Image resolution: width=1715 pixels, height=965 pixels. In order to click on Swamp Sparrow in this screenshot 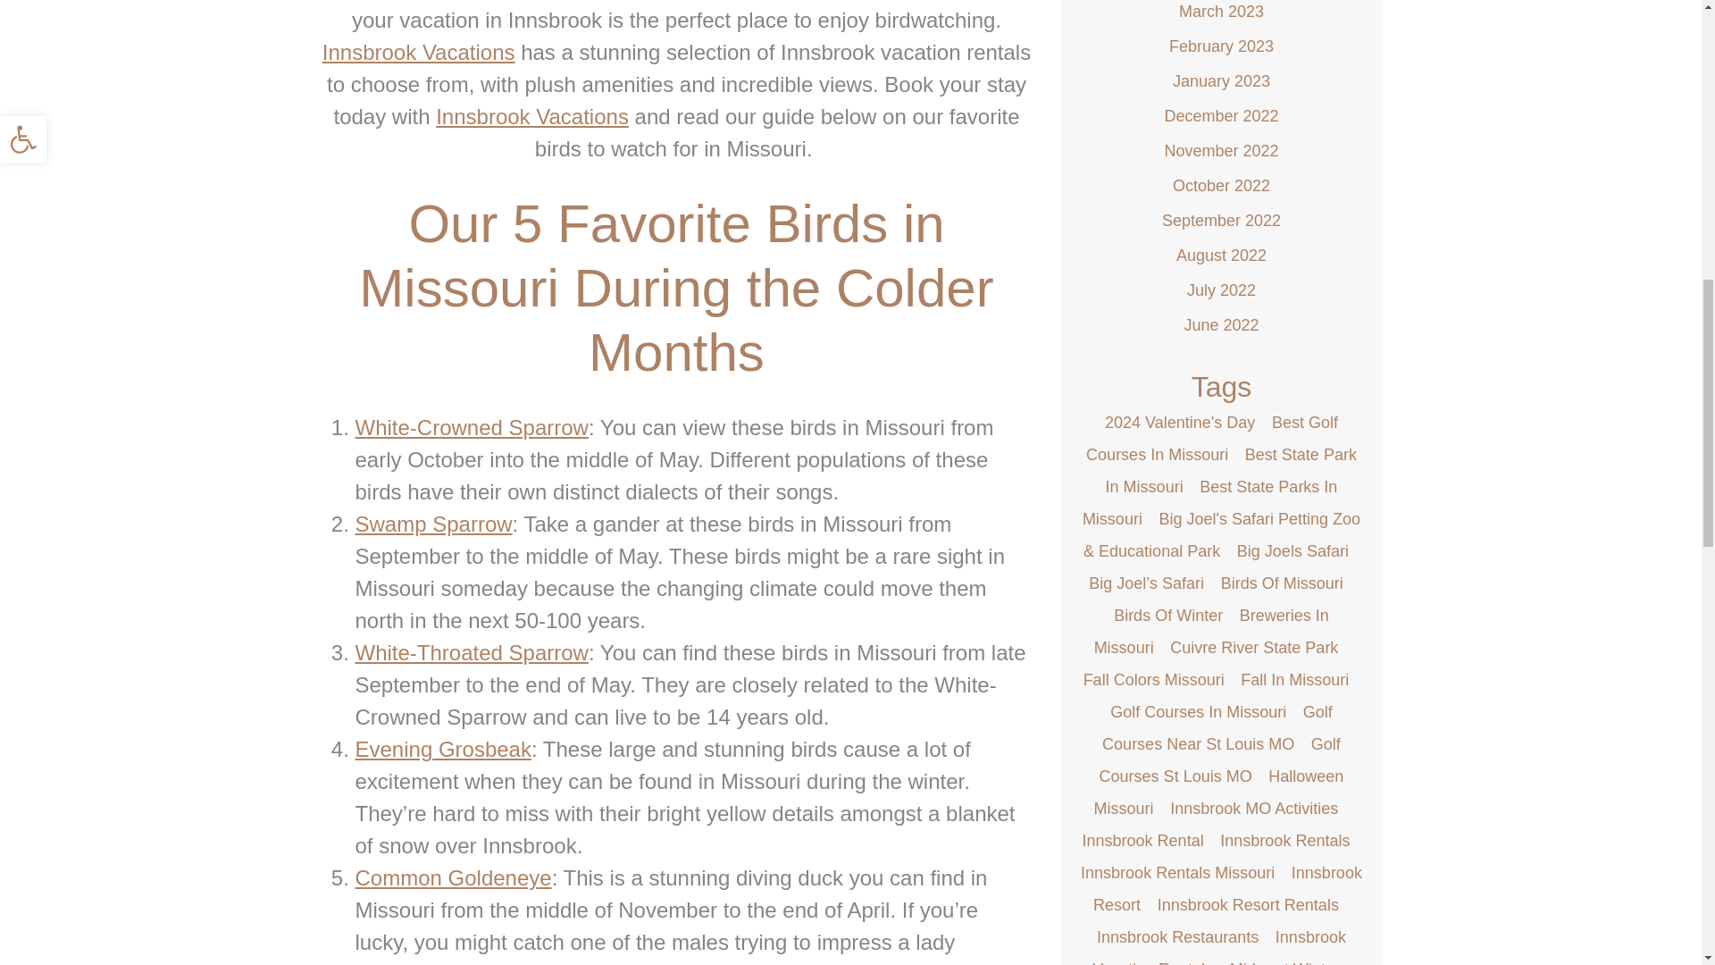, I will do `click(434, 524)`.